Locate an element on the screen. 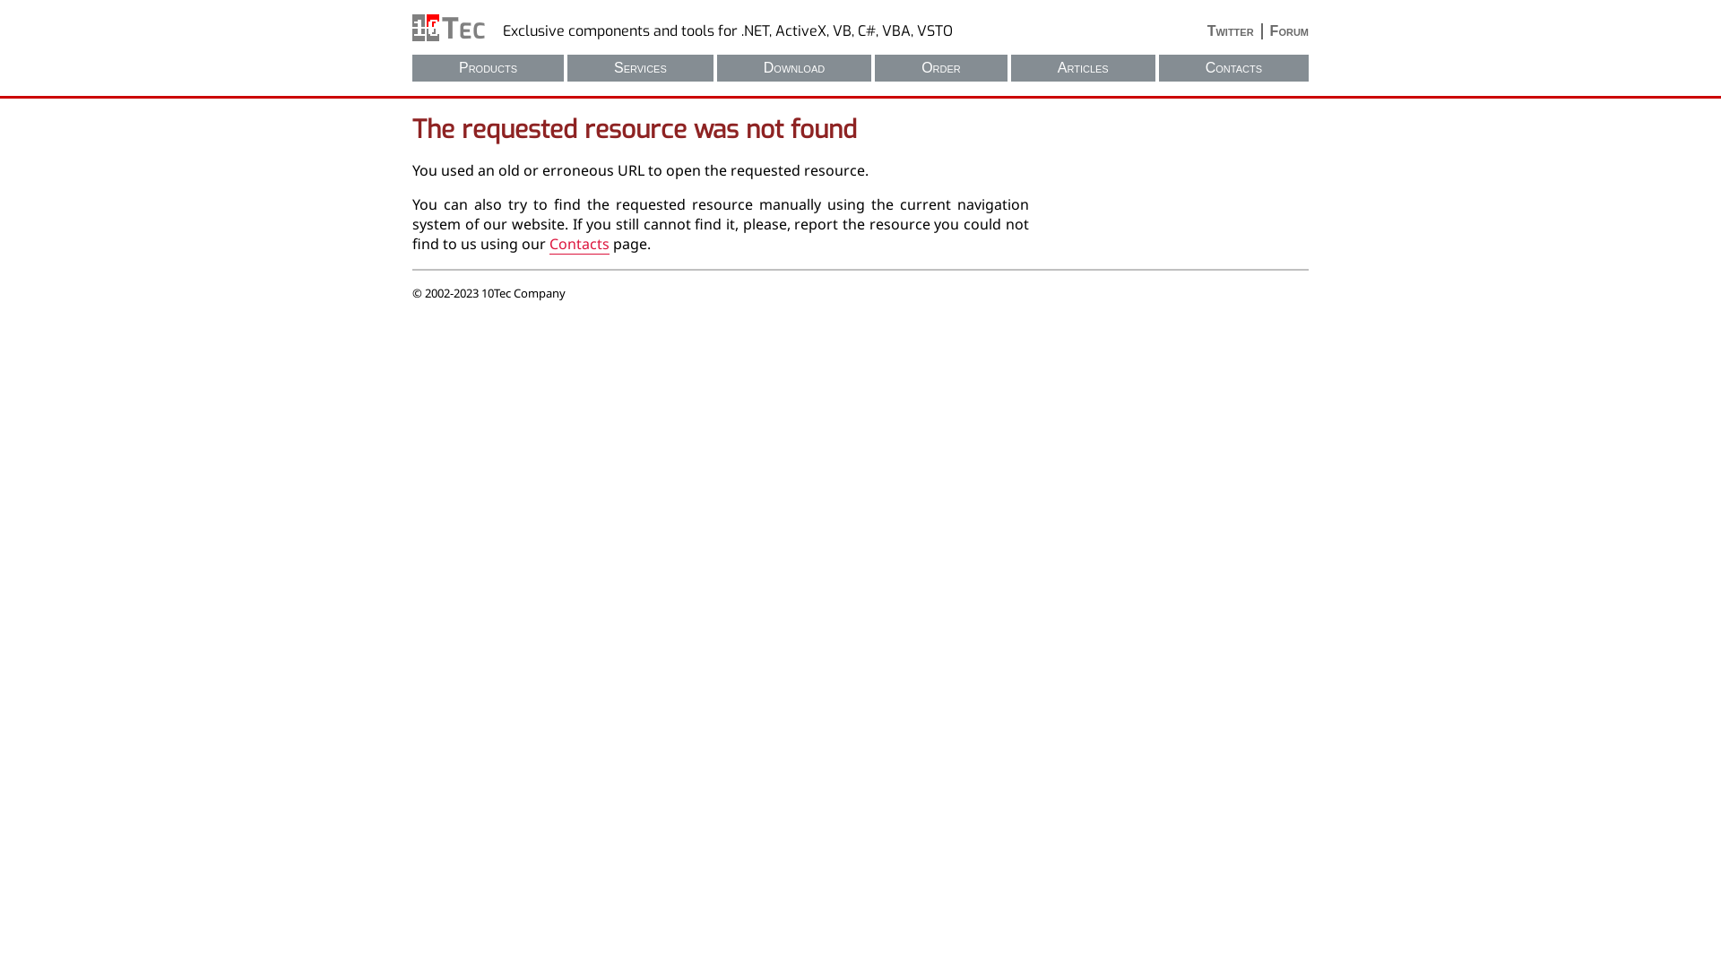  Services is located at coordinates (640, 68).